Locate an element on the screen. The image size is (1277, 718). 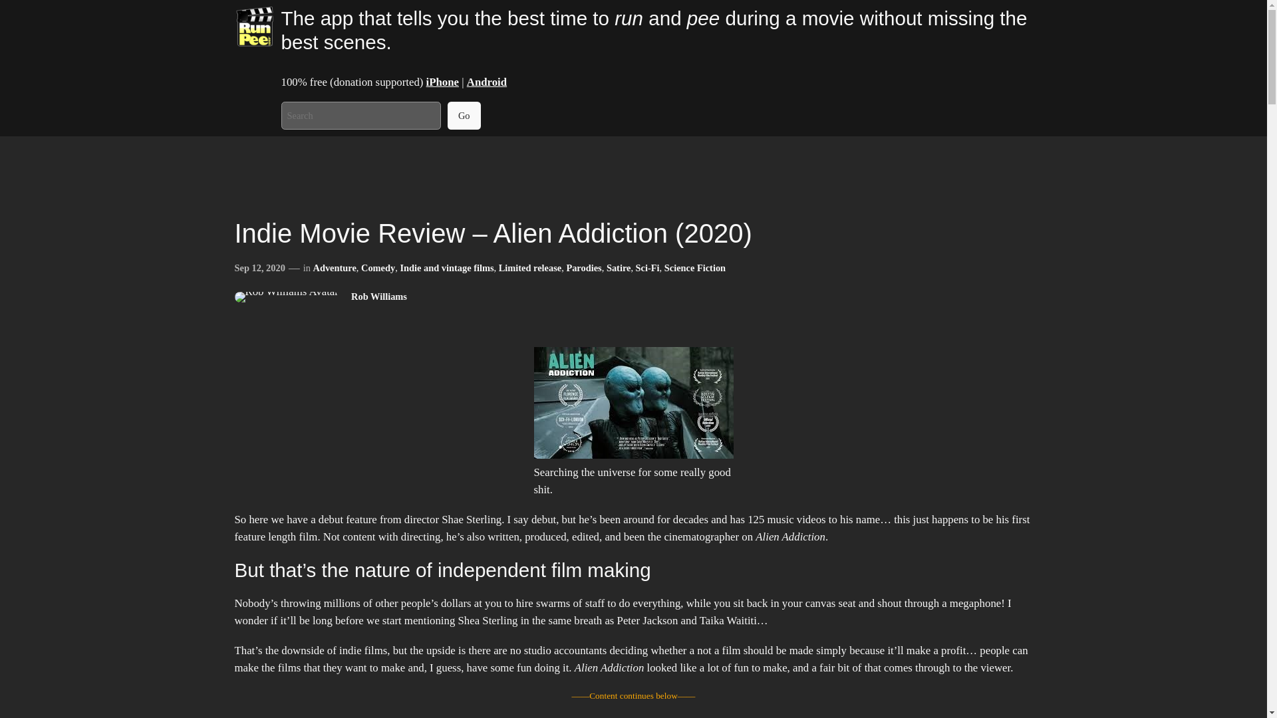
Parodies is located at coordinates (583, 268).